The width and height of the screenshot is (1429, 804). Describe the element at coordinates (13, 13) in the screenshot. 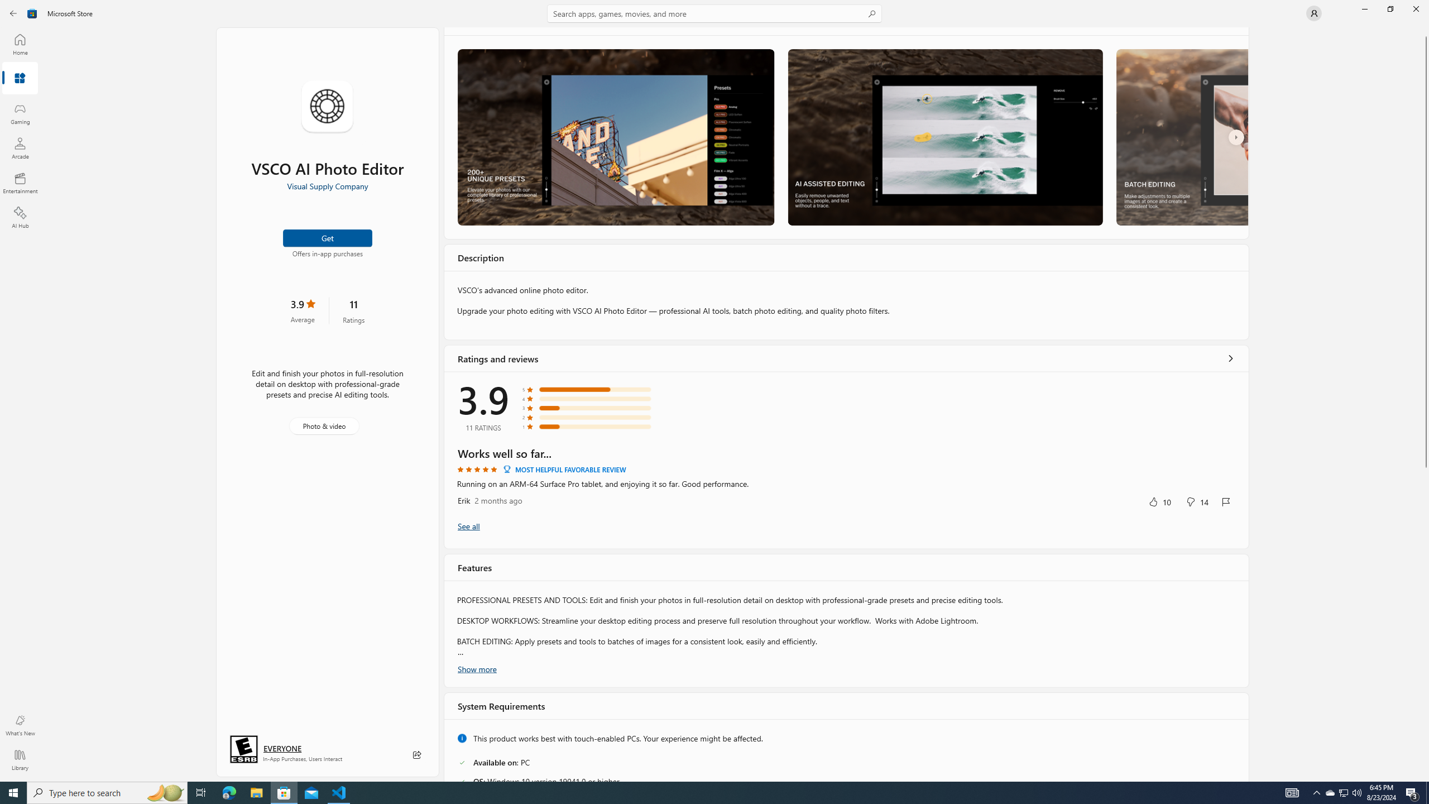

I see `Back` at that location.